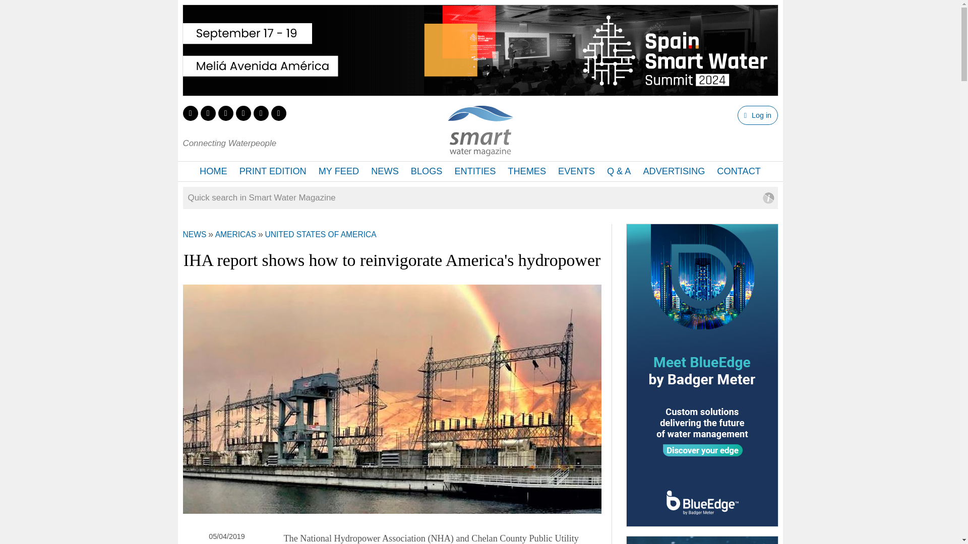  I want to click on UNITED STATES OF AMERICA, so click(320, 234).